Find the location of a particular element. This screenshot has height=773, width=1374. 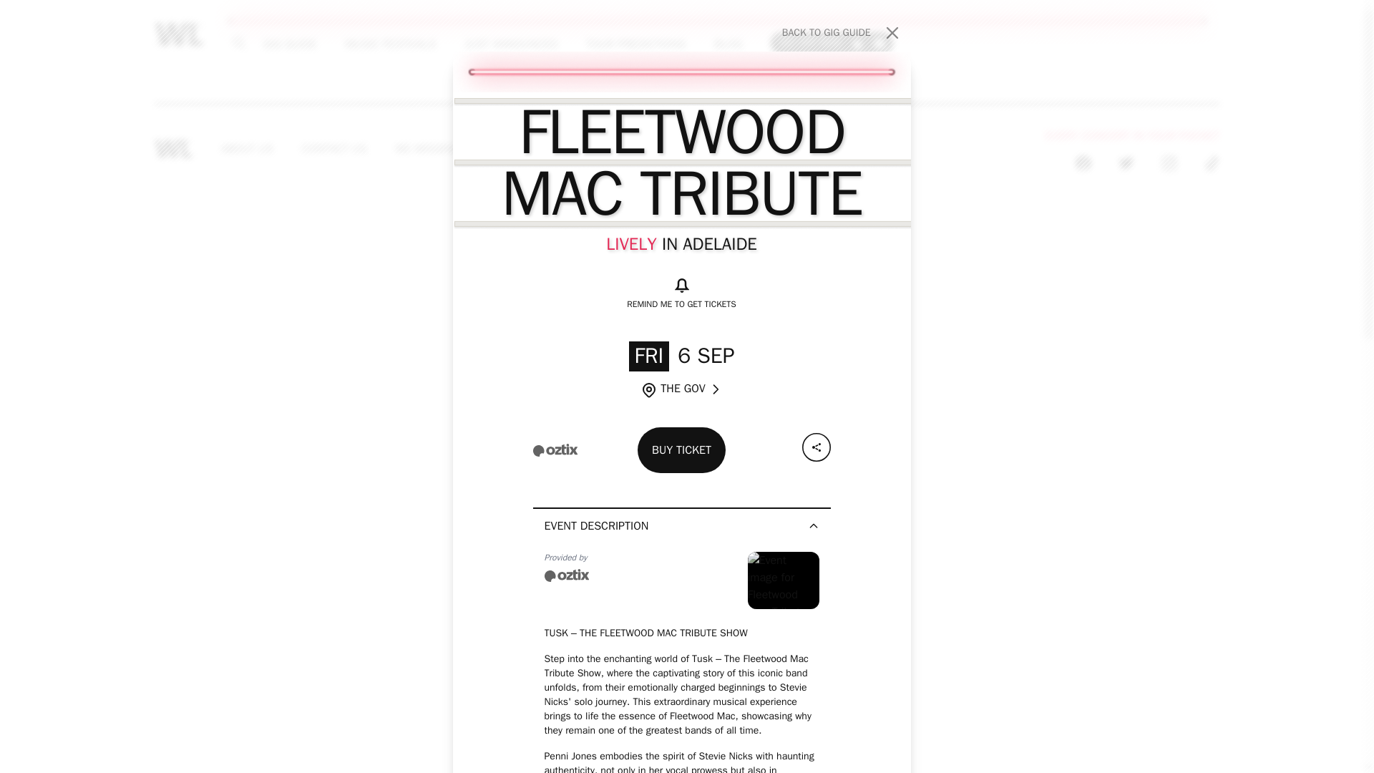

GIG GUIDE is located at coordinates (334, 149).